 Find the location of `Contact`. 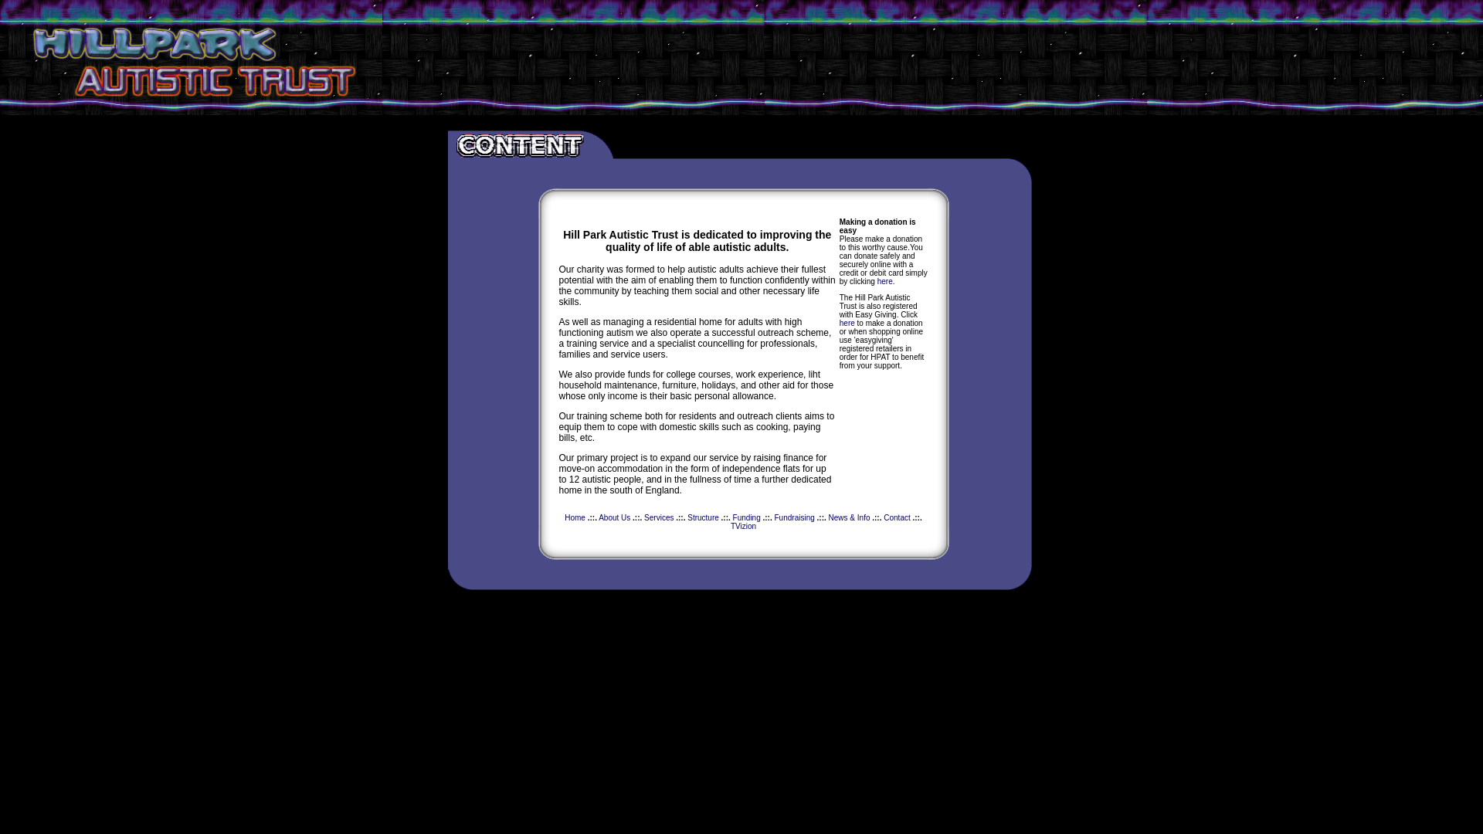

Contact is located at coordinates (897, 517).